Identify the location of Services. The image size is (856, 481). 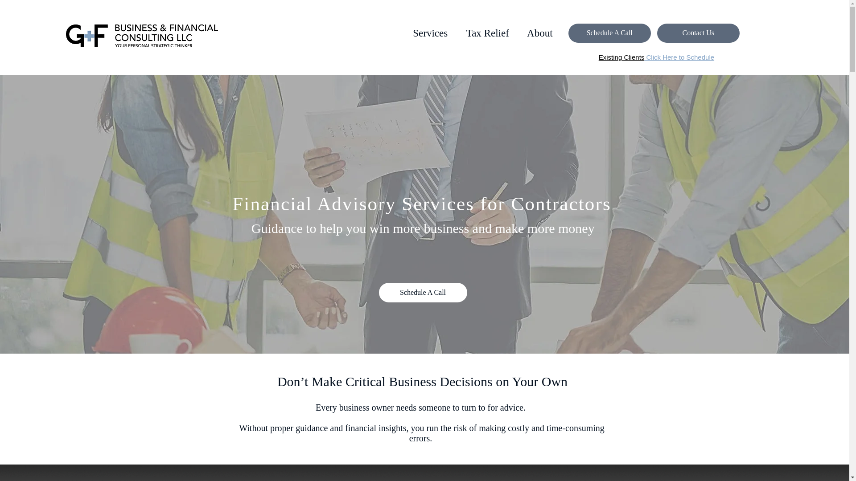
(431, 33).